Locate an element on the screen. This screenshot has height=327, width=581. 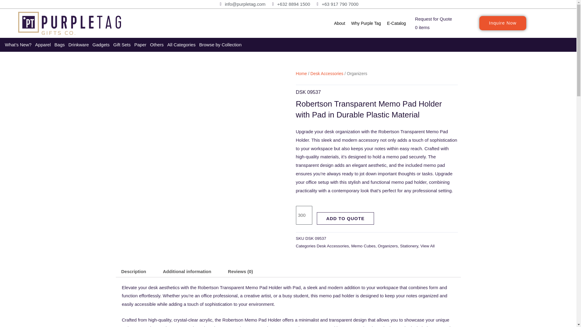
Bags is located at coordinates (60, 45).